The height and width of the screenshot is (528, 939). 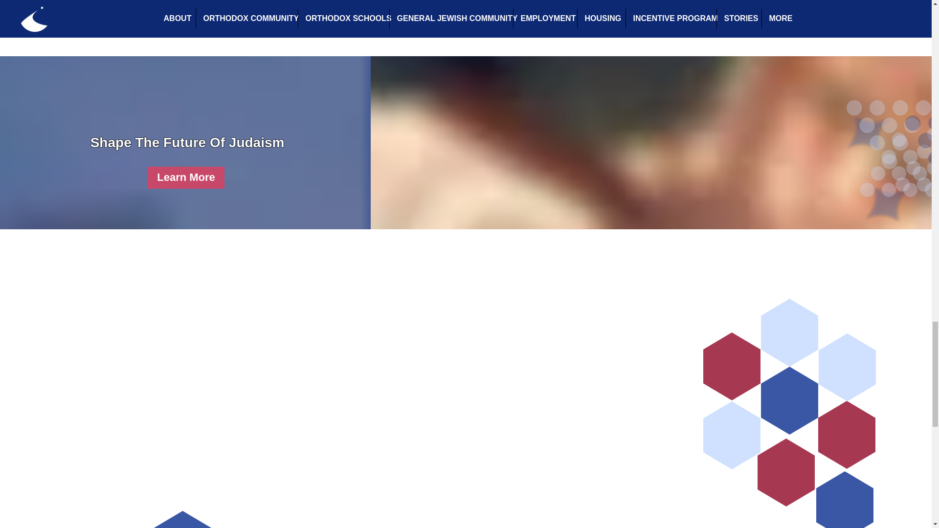 What do you see at coordinates (186, 177) in the screenshot?
I see `Learn More` at bounding box center [186, 177].